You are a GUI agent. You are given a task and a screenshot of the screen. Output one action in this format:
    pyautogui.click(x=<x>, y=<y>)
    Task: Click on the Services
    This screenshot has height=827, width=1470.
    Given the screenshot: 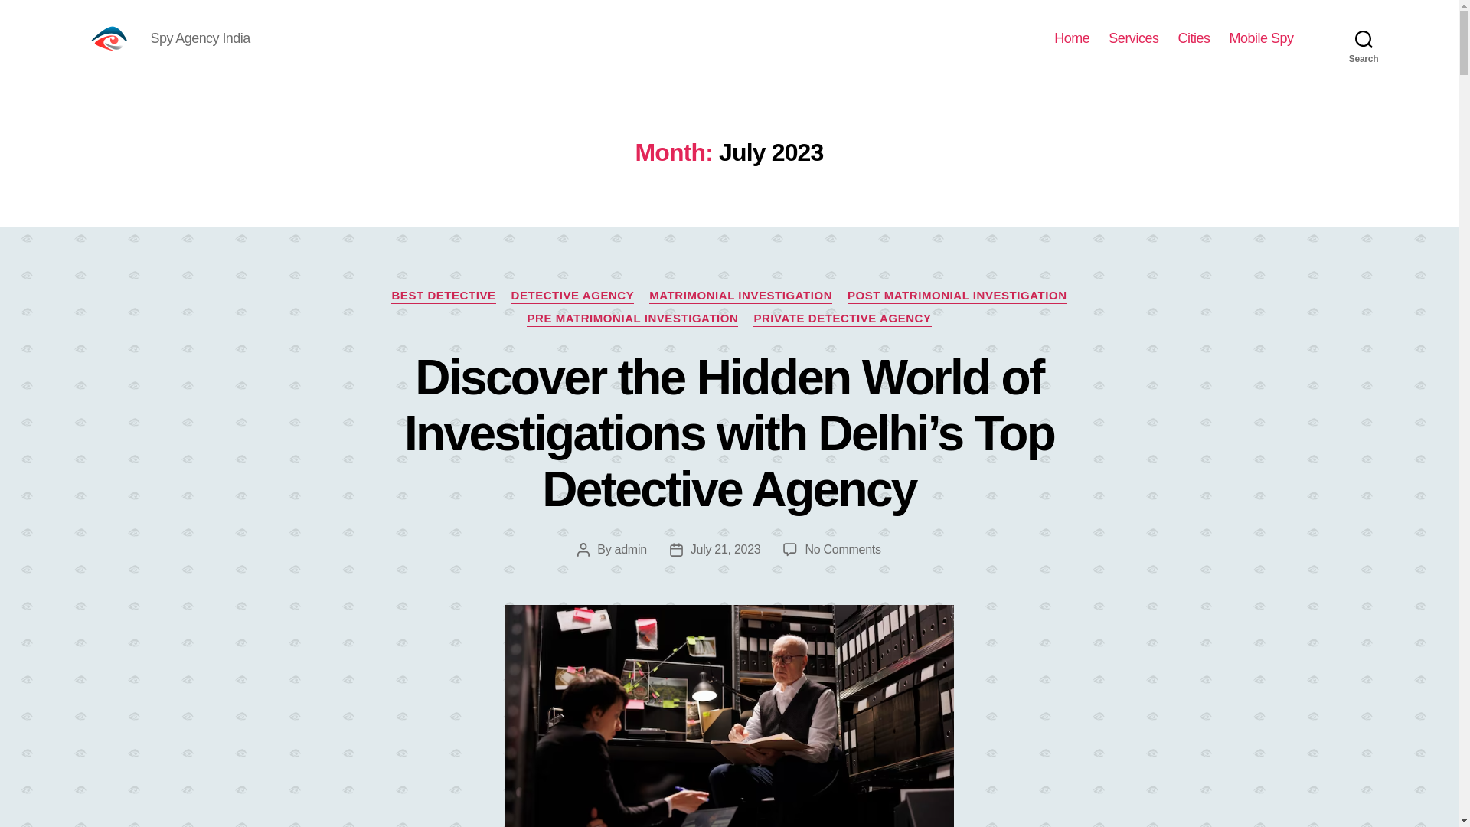 What is the action you would take?
    pyautogui.click(x=1133, y=38)
    